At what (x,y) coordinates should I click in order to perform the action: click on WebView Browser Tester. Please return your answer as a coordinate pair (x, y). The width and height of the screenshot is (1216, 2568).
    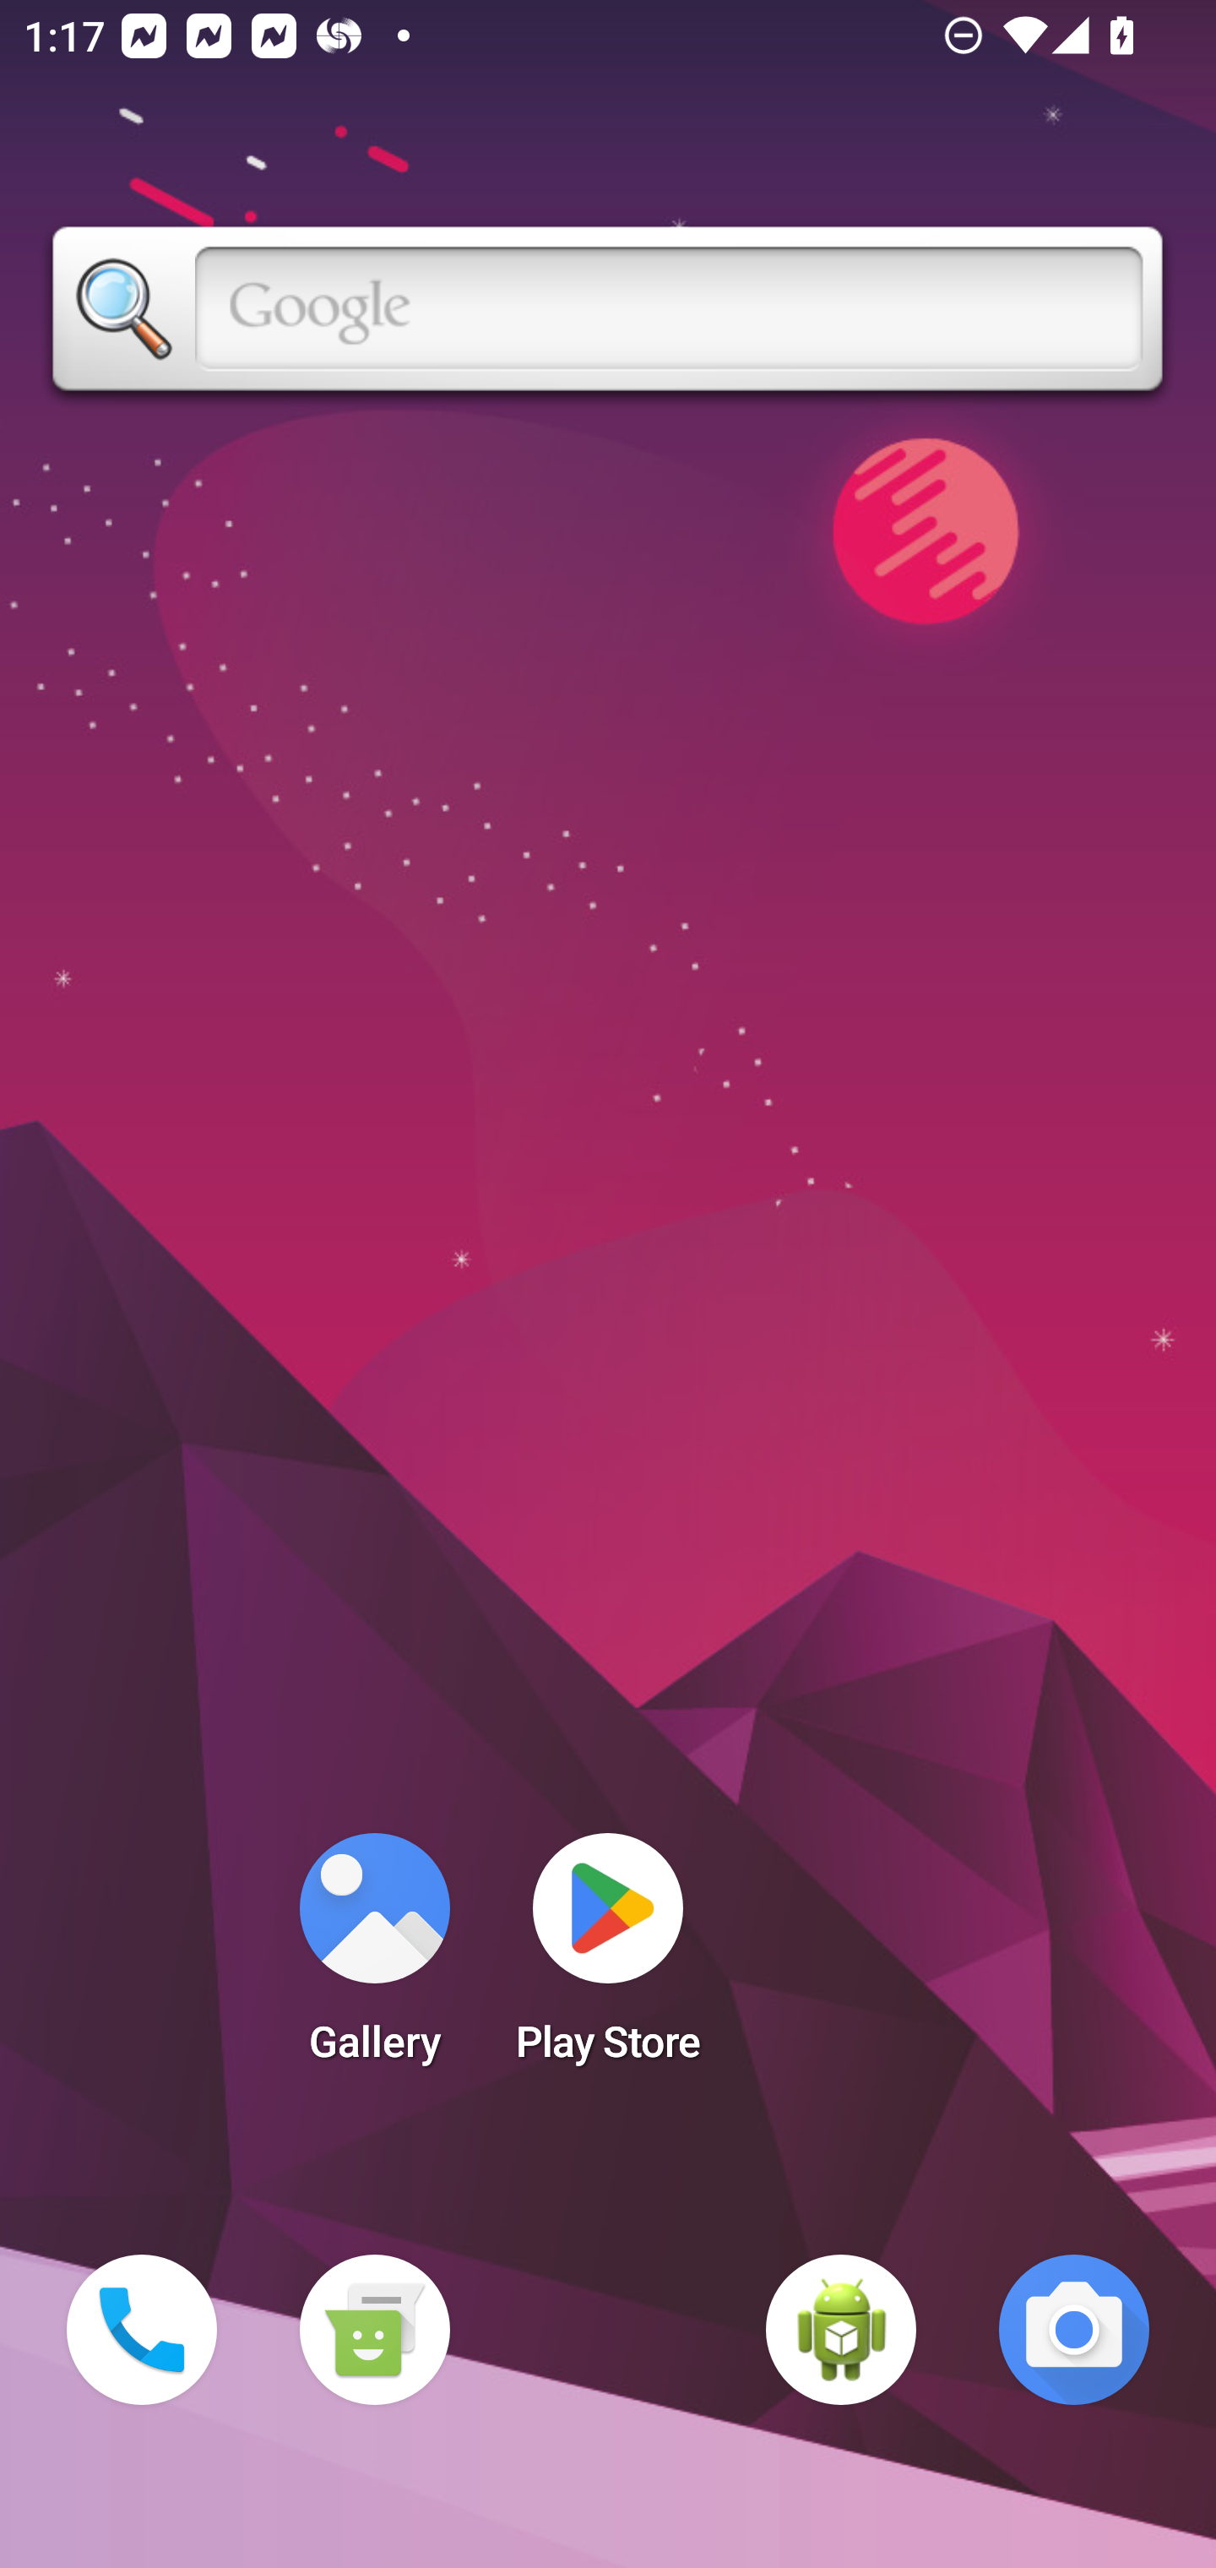
    Looking at the image, I should click on (841, 2330).